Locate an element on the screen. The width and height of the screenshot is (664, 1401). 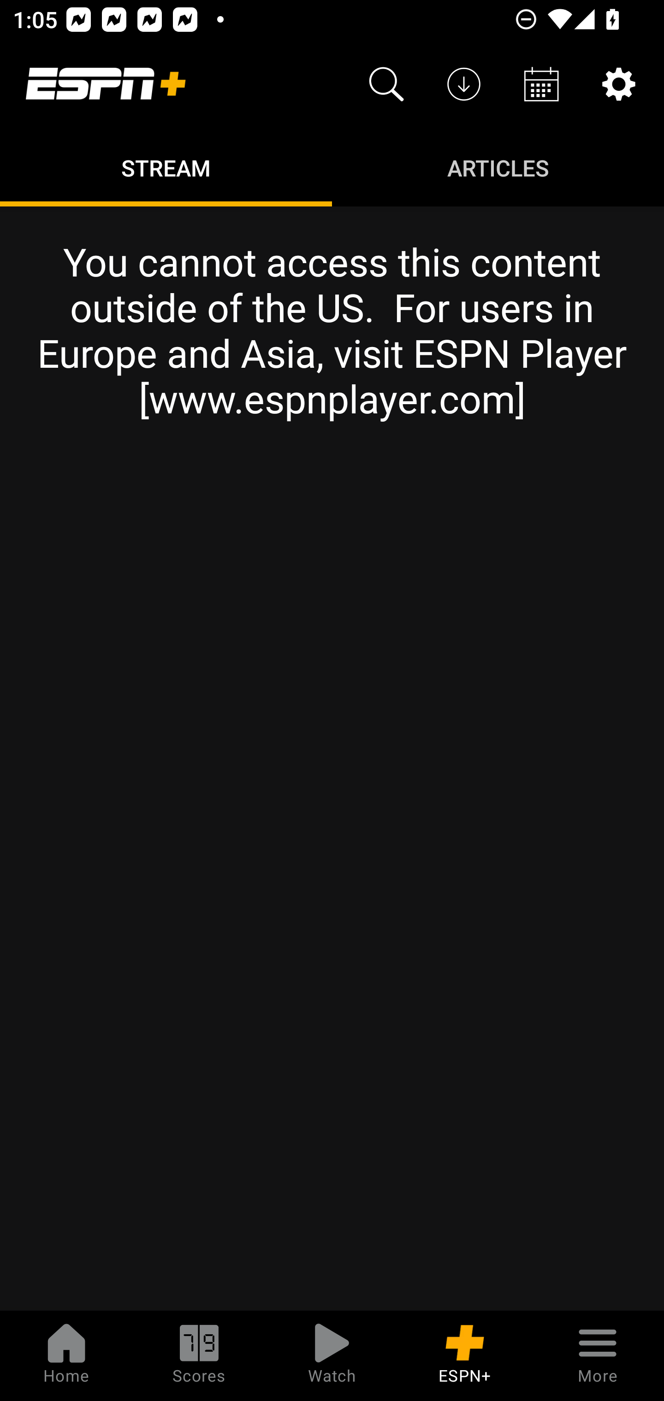
Schedule is located at coordinates (541, 84).